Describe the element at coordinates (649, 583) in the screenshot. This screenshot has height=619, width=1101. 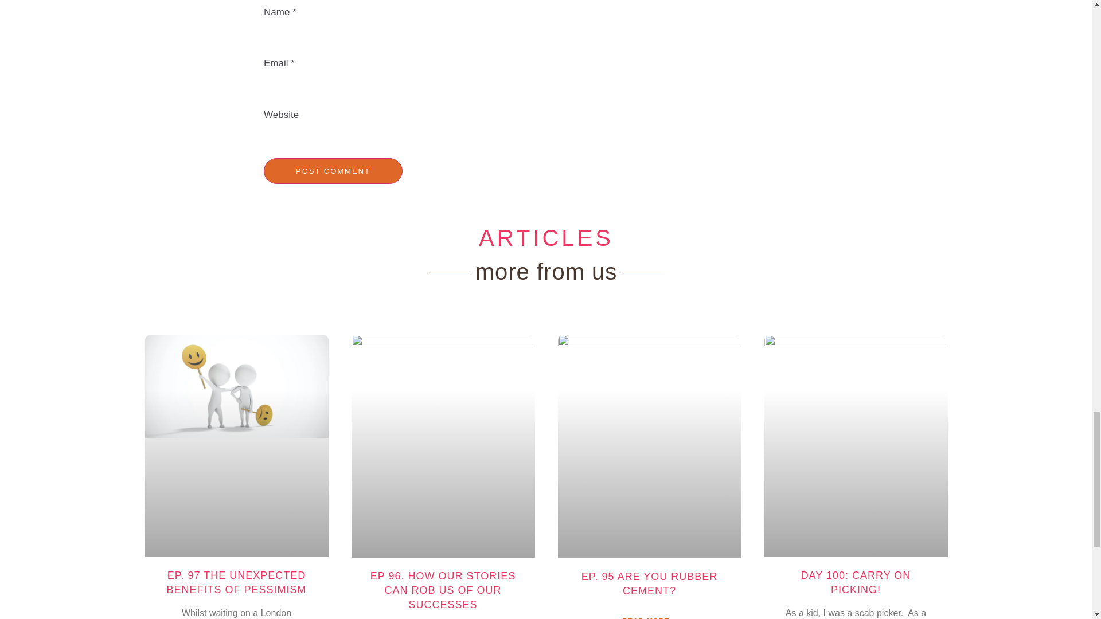
I see `EP. 95 ARE YOU RUBBER CEMENT?` at that location.